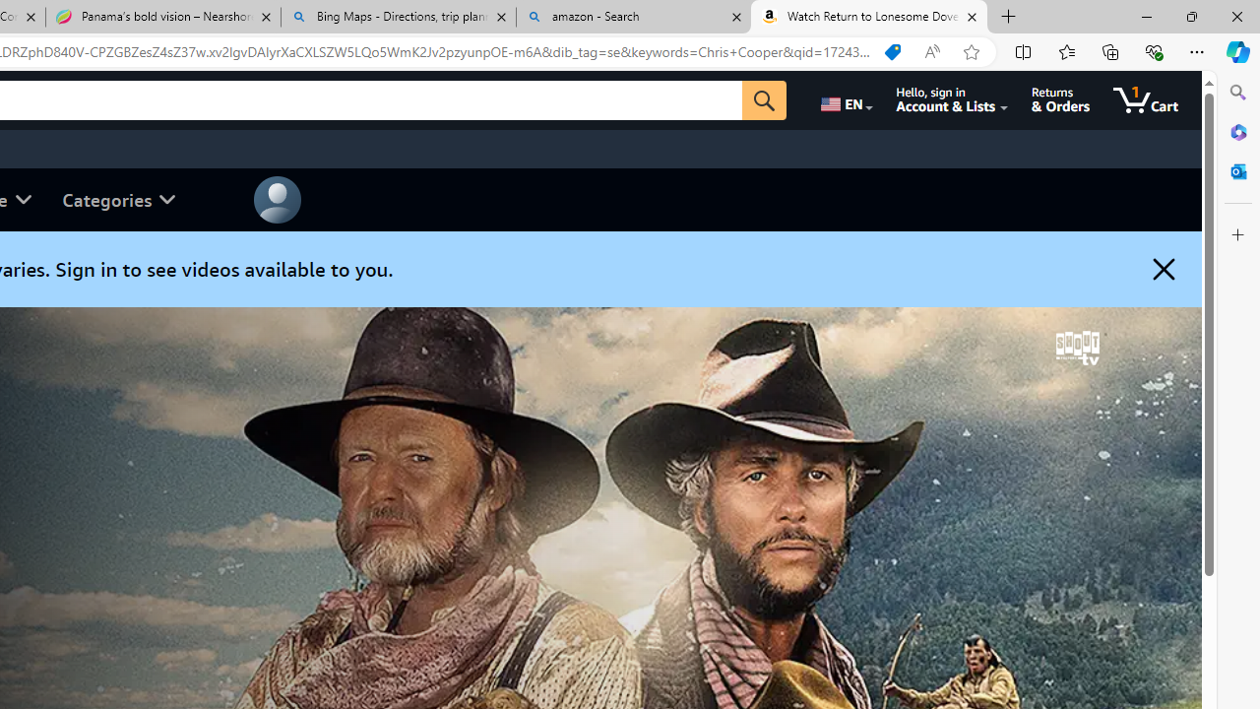 This screenshot has height=709, width=1260. Describe the element at coordinates (845, 100) in the screenshot. I see `Choose a language for shopping.` at that location.